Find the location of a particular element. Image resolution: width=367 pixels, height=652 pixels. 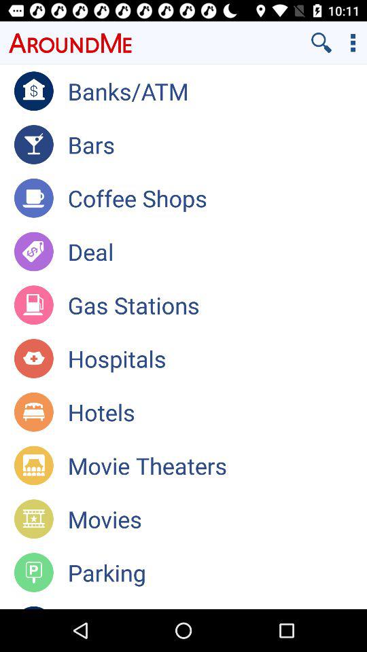

press icon below the movie theaters item is located at coordinates (217, 519).